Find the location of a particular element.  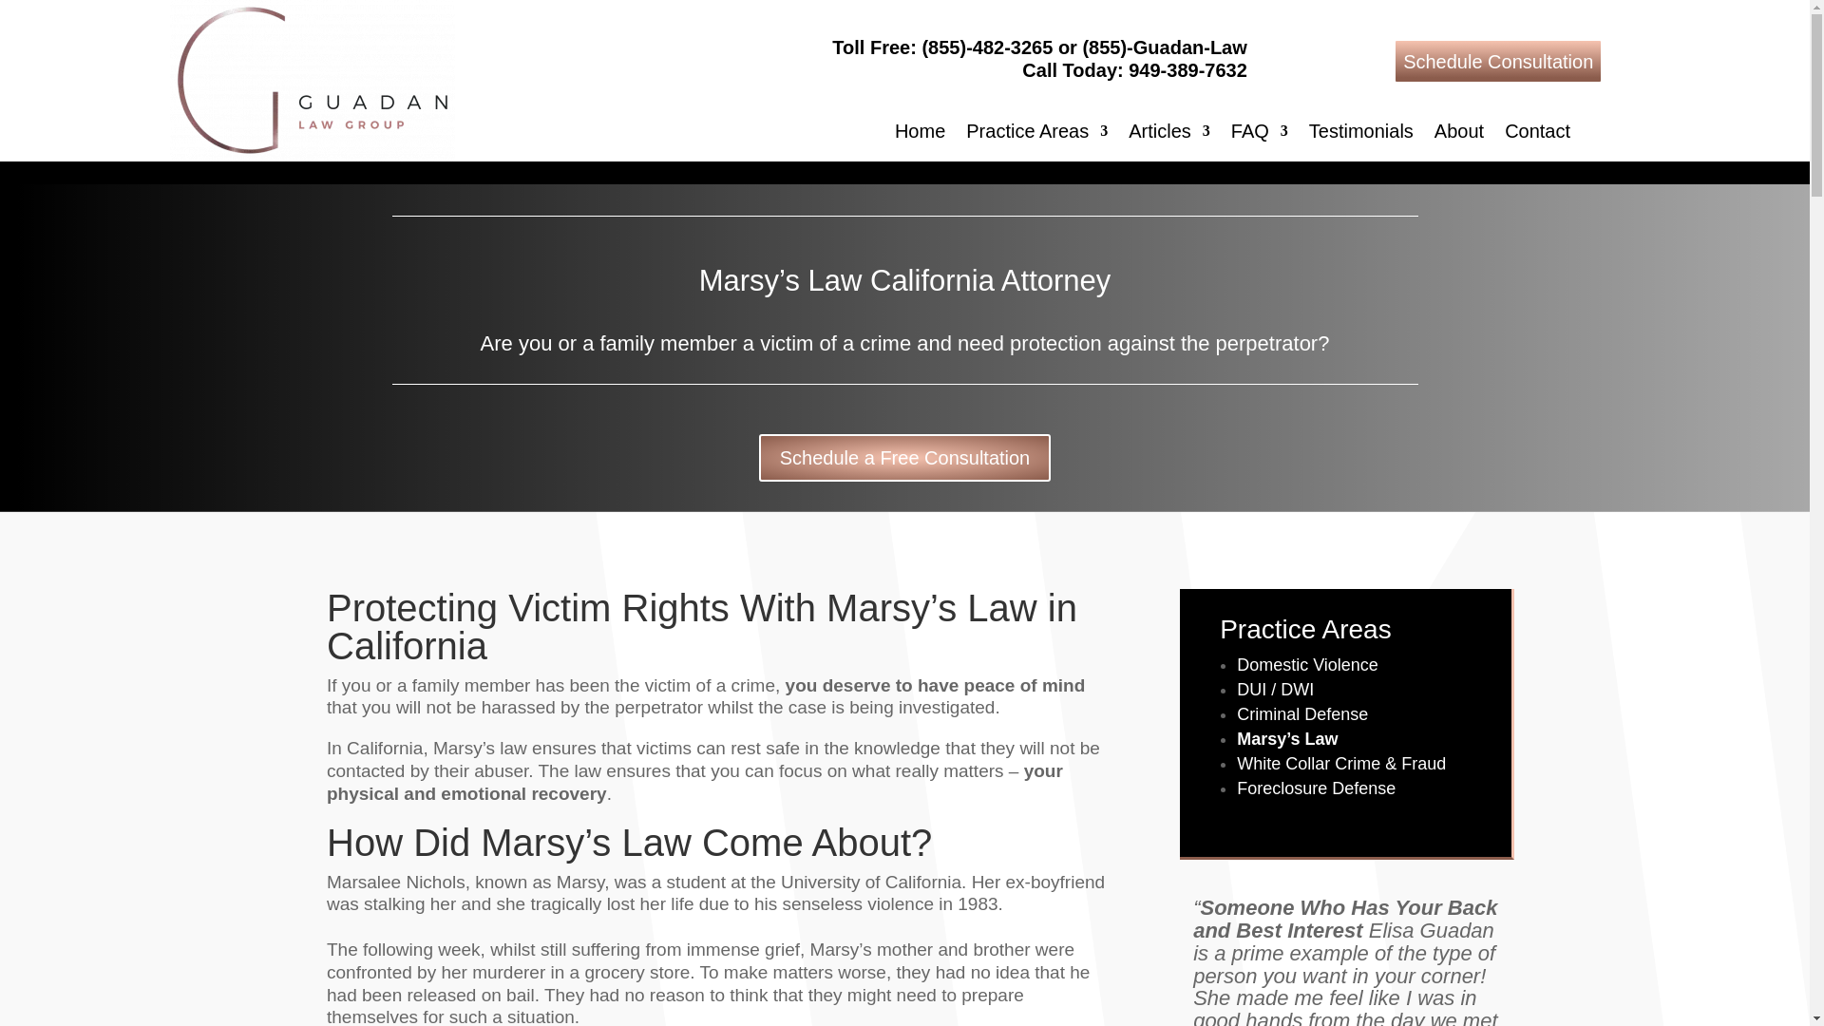

Foreclosure Defense is located at coordinates (1315, 788).